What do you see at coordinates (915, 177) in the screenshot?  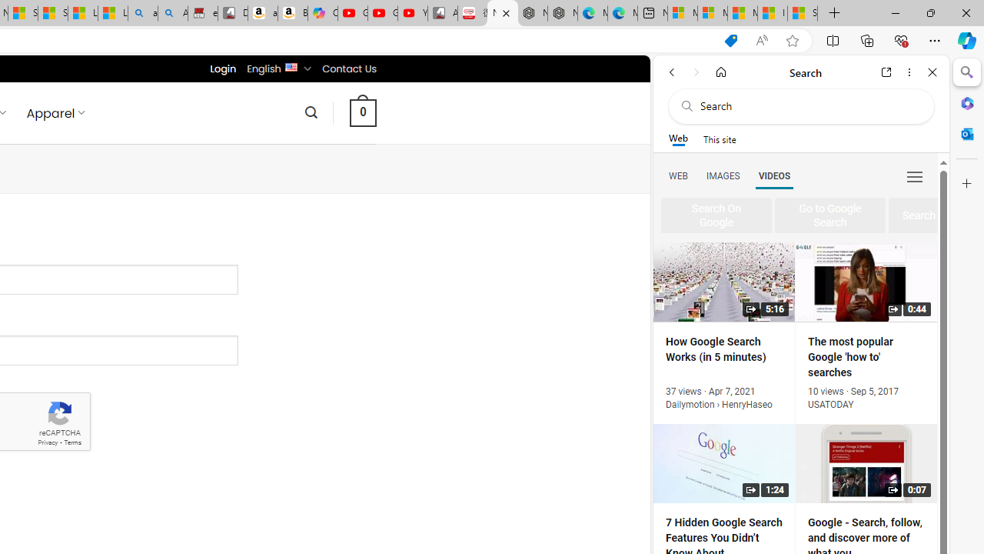 I see `Class: b_serphb` at bounding box center [915, 177].